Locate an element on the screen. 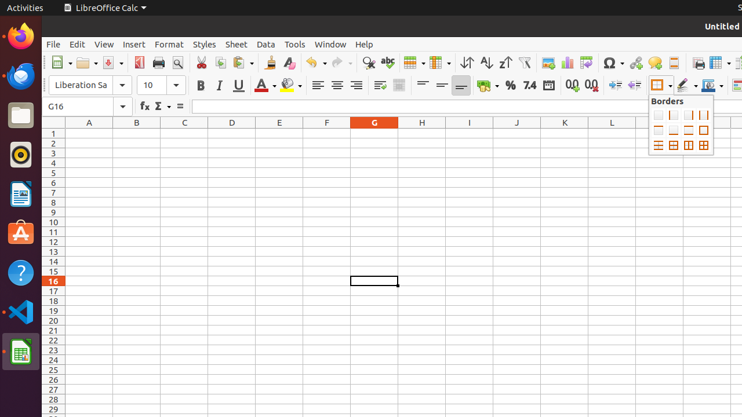  F1 is located at coordinates (327, 133).